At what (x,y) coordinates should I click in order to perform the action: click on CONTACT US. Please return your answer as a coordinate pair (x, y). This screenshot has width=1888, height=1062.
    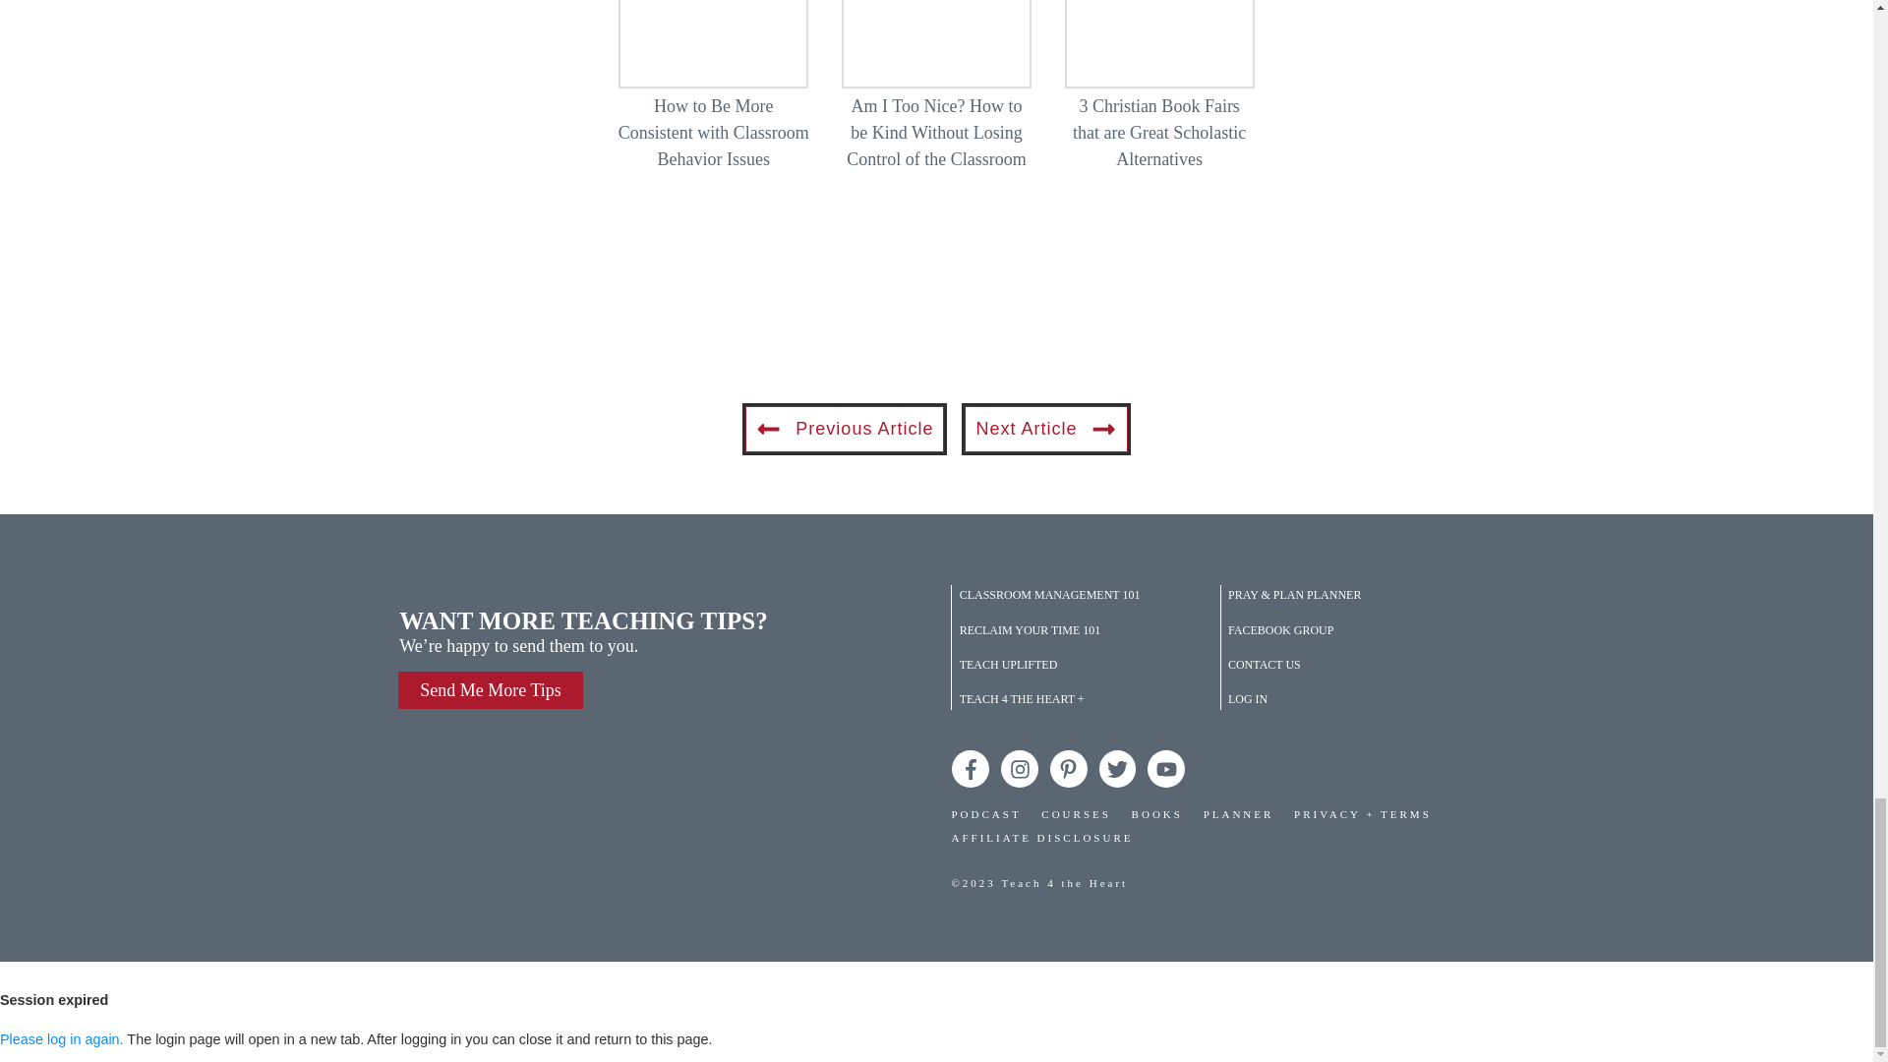
    Looking at the image, I should click on (1265, 665).